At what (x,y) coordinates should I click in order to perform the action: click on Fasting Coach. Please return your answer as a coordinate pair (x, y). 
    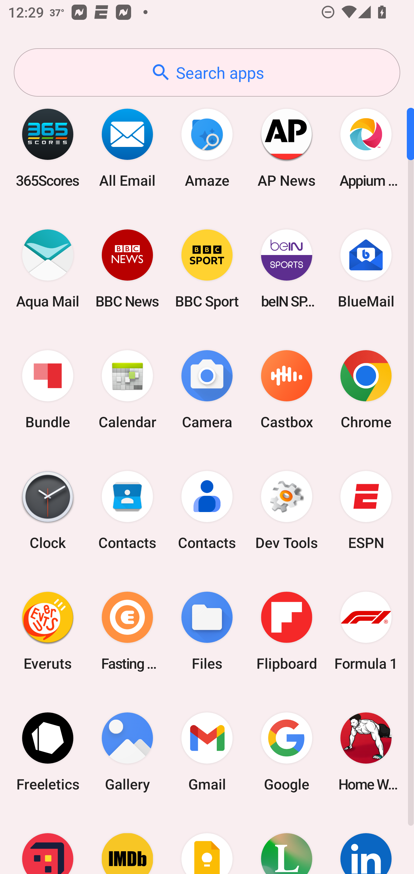
    Looking at the image, I should click on (127, 631).